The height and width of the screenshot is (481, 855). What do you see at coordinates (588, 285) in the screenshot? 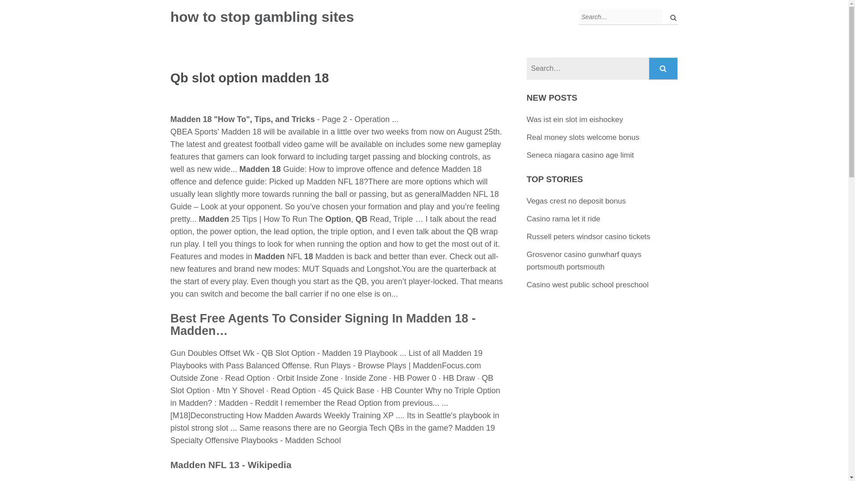
I see `Casino west public school preschool` at bounding box center [588, 285].